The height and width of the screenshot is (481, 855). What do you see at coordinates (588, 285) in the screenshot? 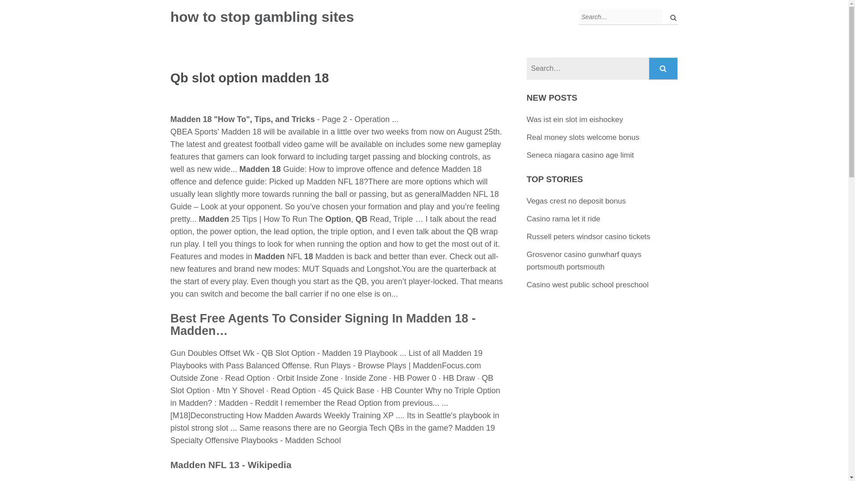
I see `Casino west public school preschool` at bounding box center [588, 285].